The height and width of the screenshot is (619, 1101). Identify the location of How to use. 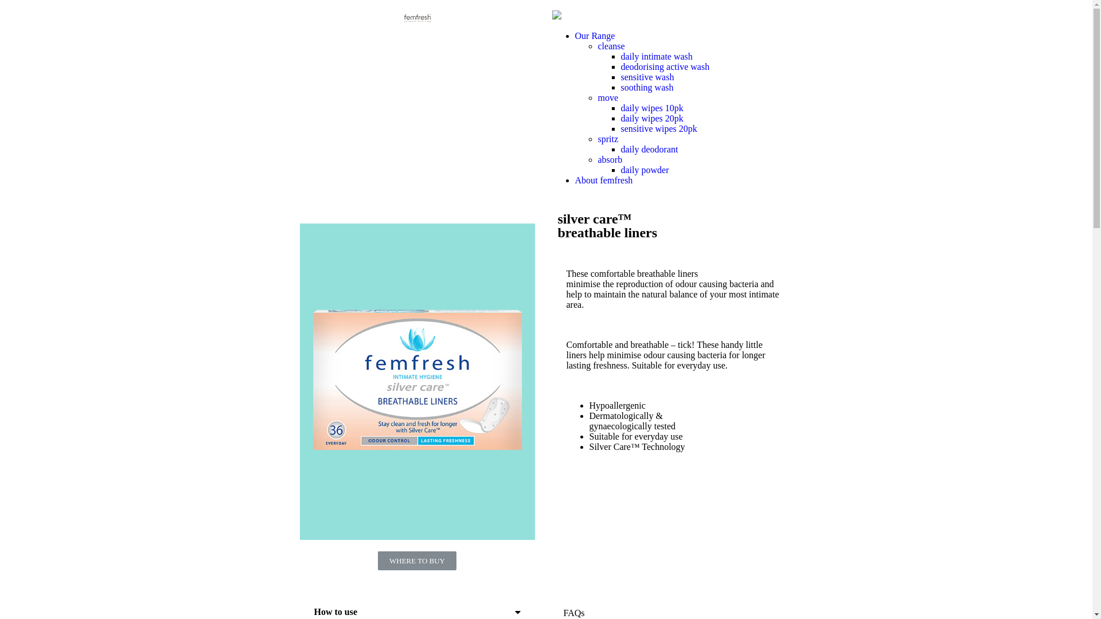
(336, 612).